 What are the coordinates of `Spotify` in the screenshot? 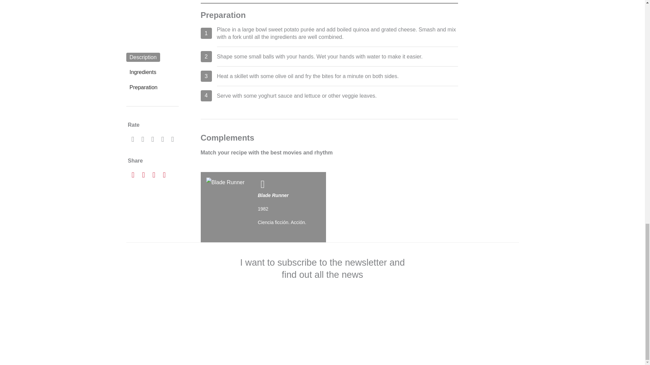 It's located at (395, 207).